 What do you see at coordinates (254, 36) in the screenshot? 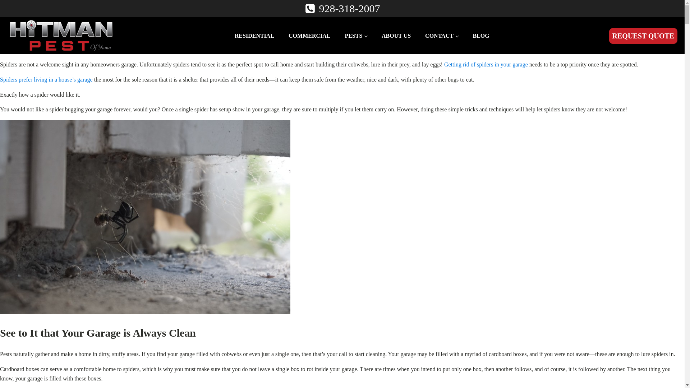
I see `RESIDENTIAL` at bounding box center [254, 36].